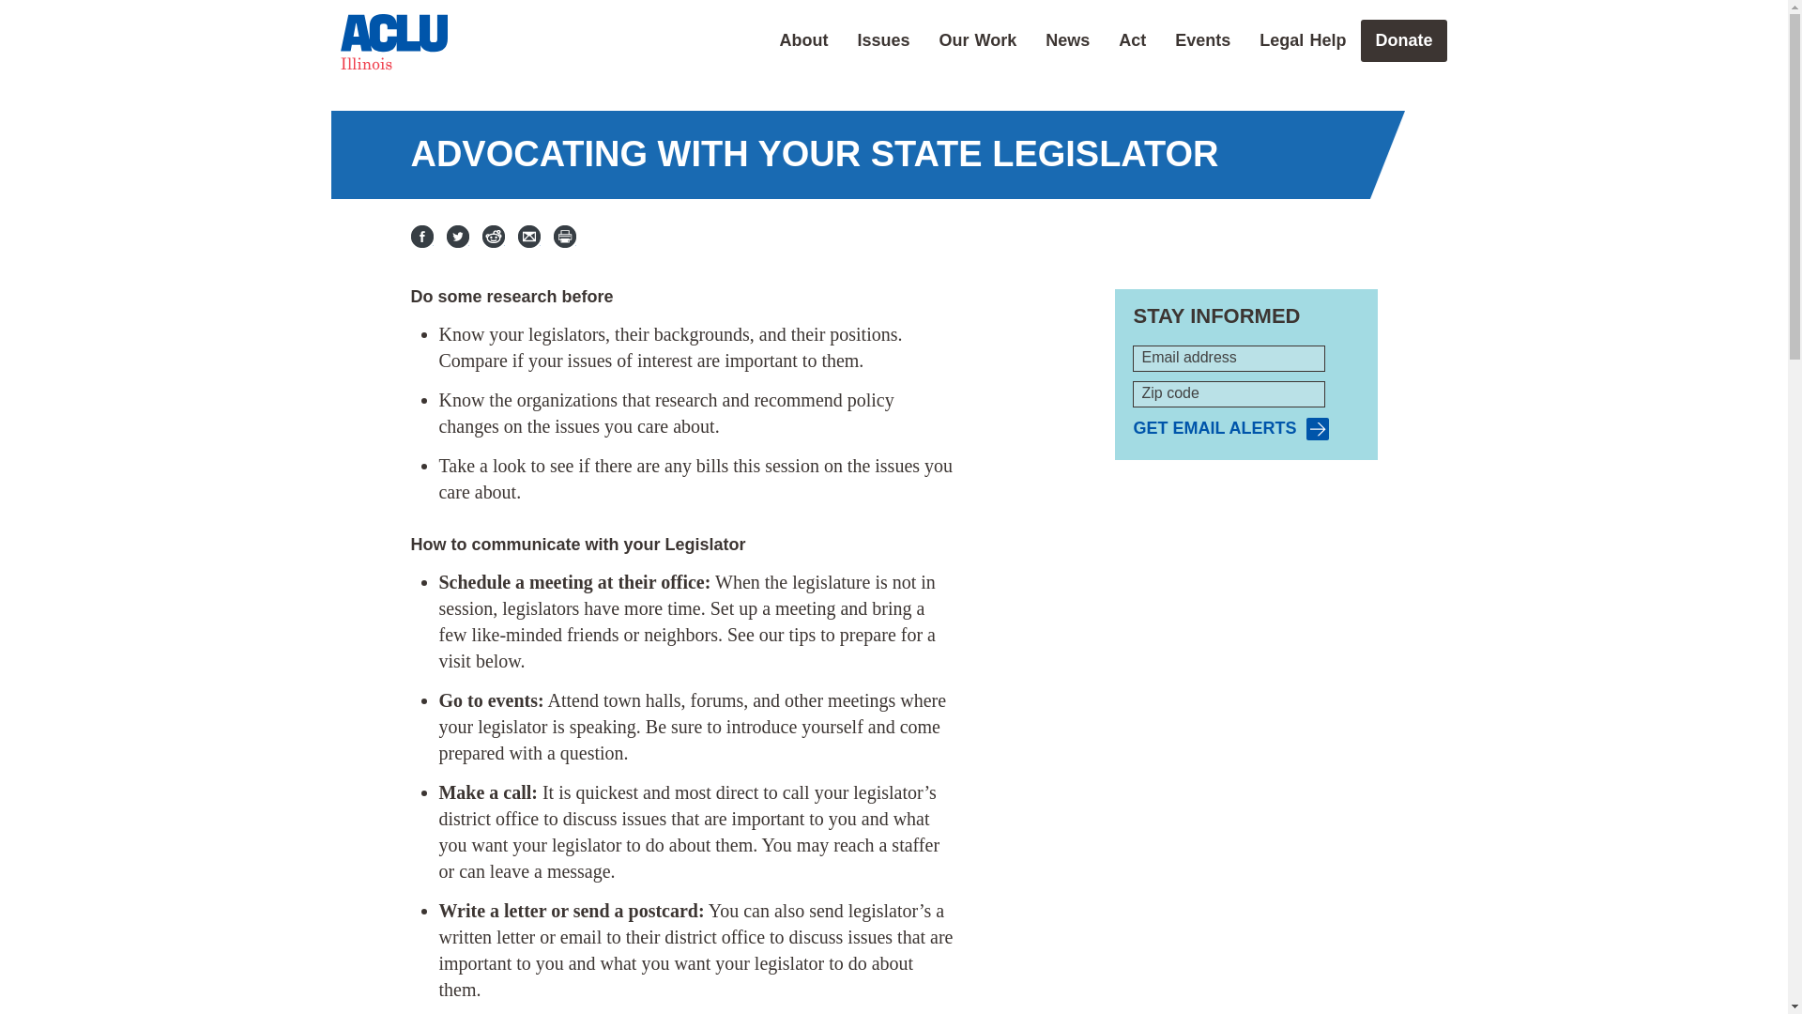  Describe the element at coordinates (1229, 359) in the screenshot. I see `Email address` at that location.